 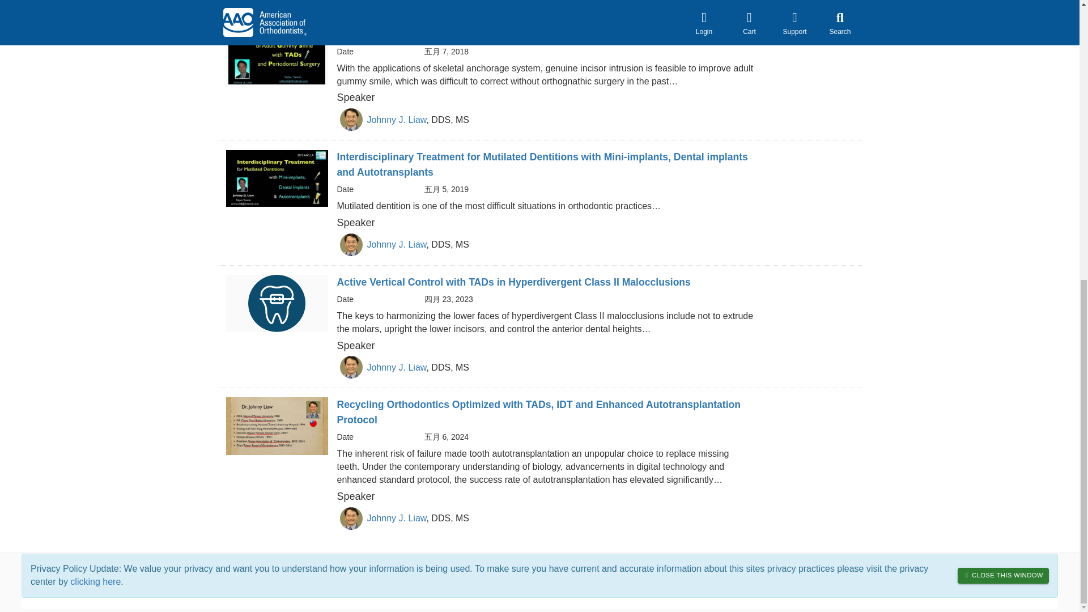 I want to click on Speaker Image for Johnny Liaw, so click(x=351, y=4).